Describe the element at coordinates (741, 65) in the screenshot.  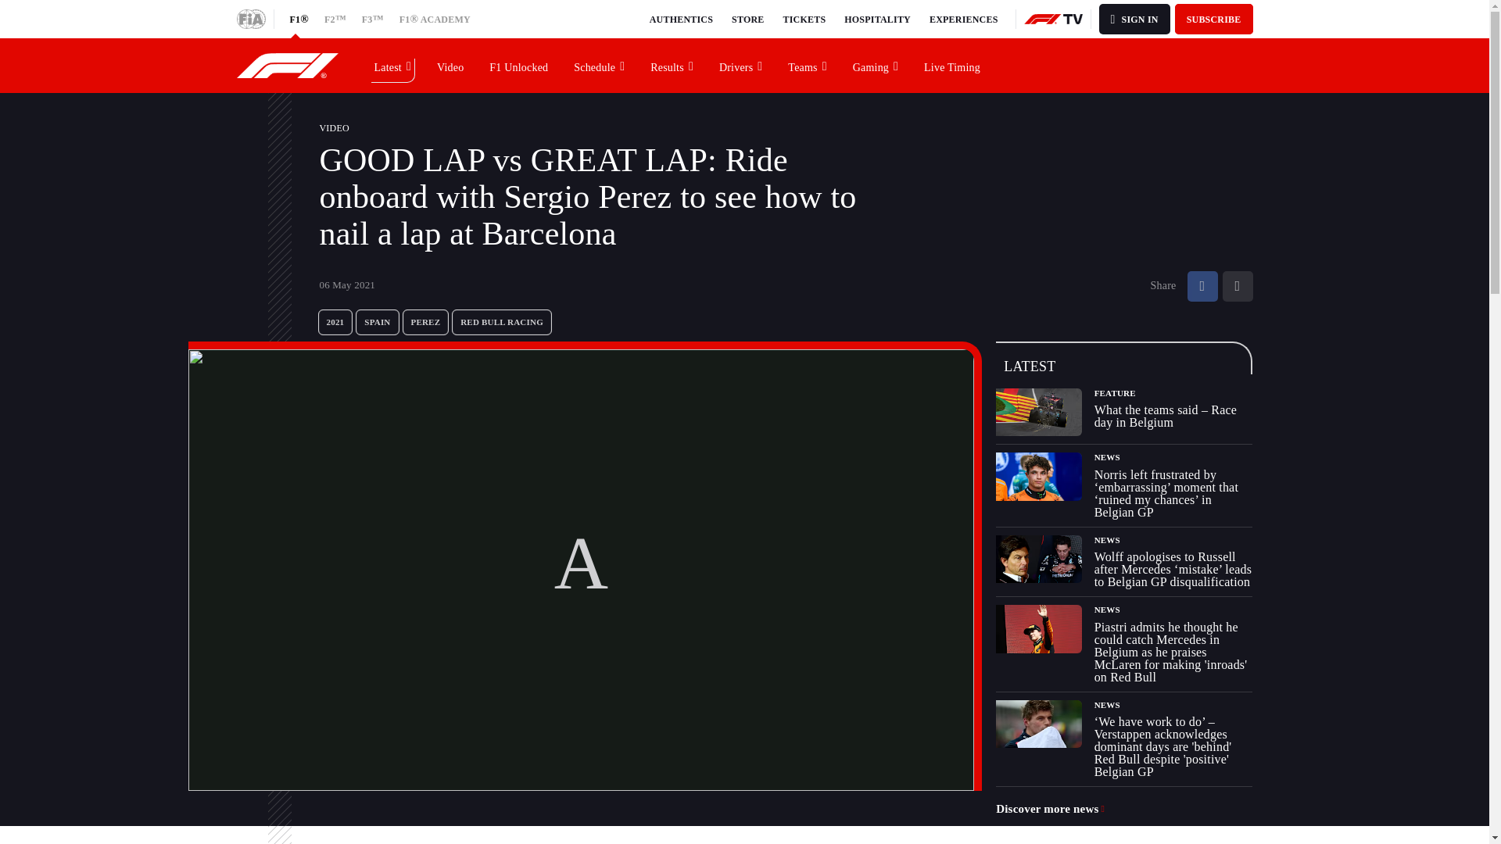
I see `Drivers` at that location.